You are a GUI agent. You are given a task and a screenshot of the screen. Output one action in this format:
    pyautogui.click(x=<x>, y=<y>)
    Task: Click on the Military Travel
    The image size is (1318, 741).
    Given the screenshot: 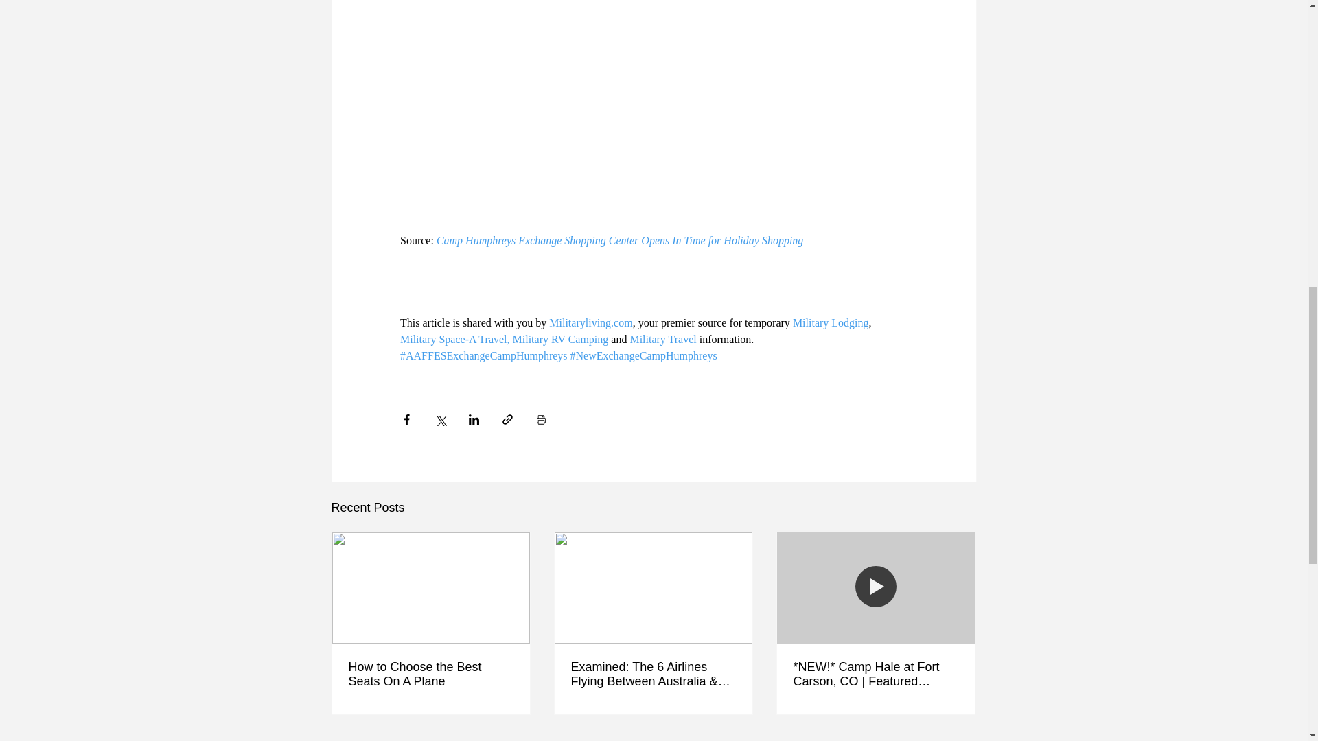 What is the action you would take?
    pyautogui.click(x=662, y=339)
    